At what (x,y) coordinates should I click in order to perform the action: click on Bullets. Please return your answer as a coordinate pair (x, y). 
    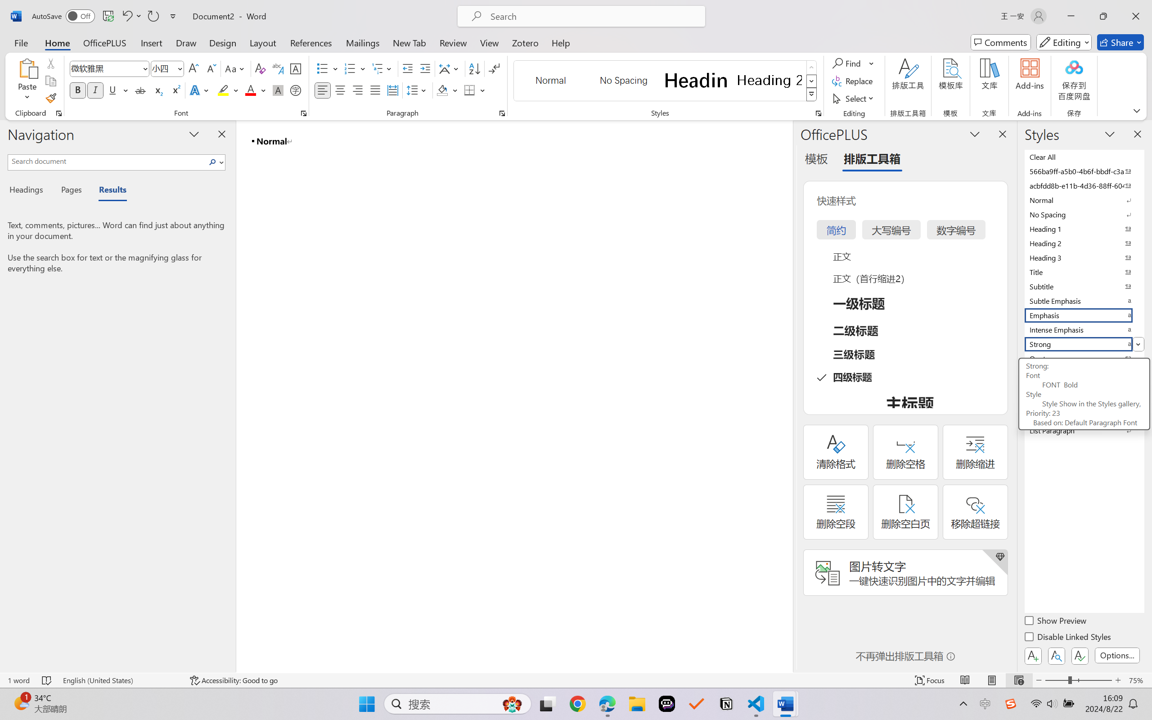
    Looking at the image, I should click on (328, 68).